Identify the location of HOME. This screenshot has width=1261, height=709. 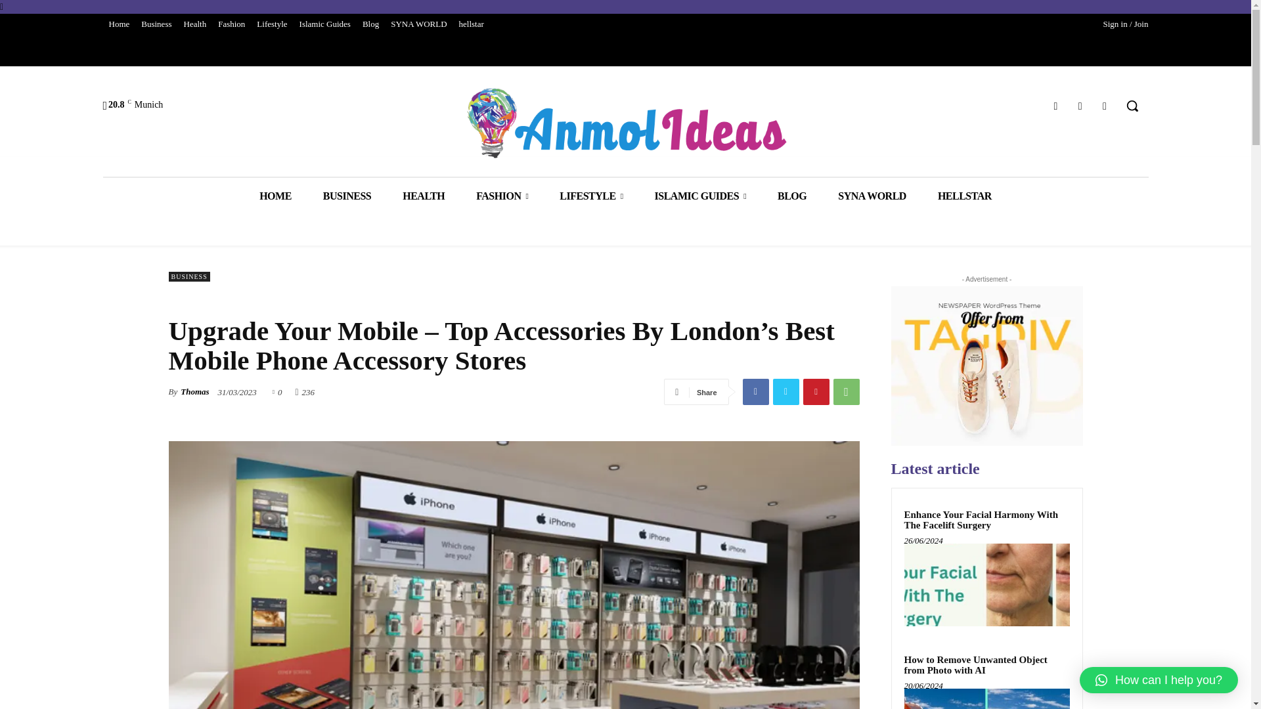
(275, 196).